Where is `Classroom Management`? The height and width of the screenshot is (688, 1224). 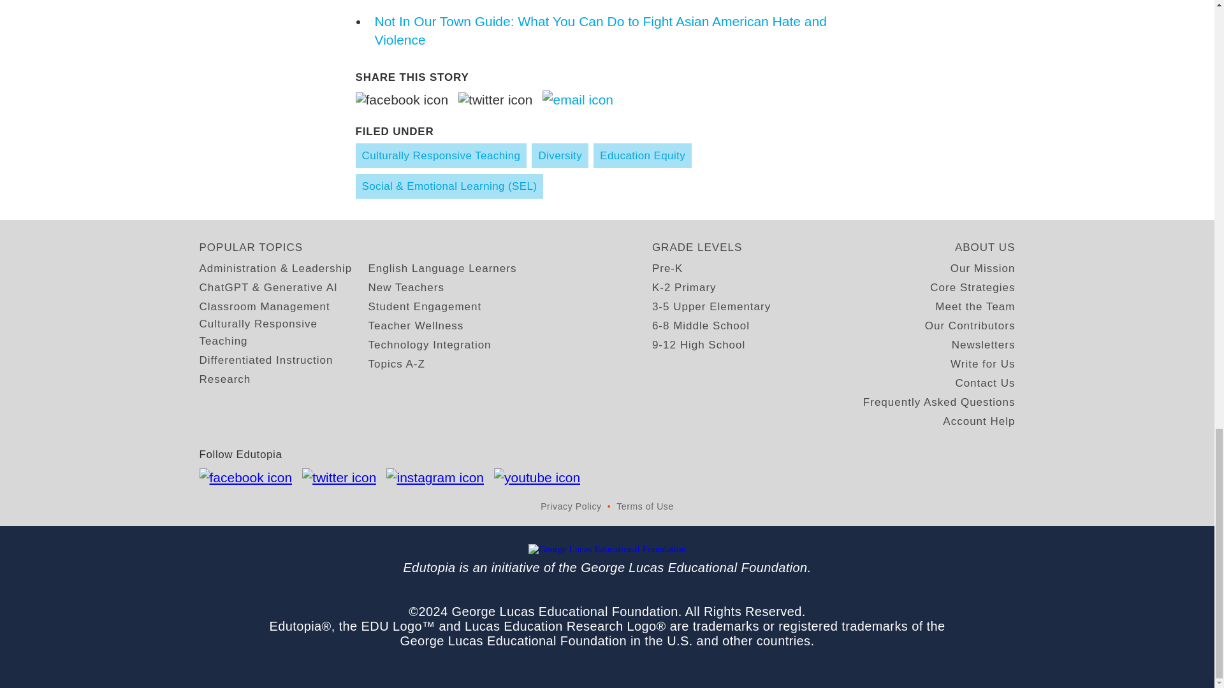
Classroom Management is located at coordinates (264, 306).